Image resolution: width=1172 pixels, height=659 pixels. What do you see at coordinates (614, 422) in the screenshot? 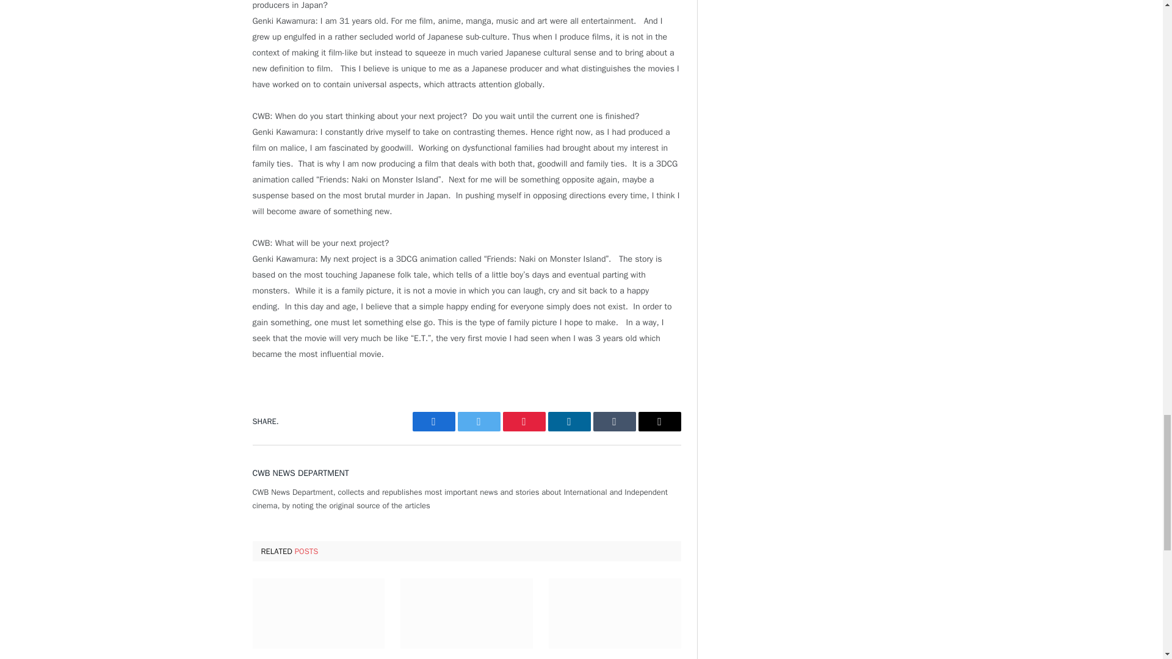
I see `Share on Tumblr` at bounding box center [614, 422].